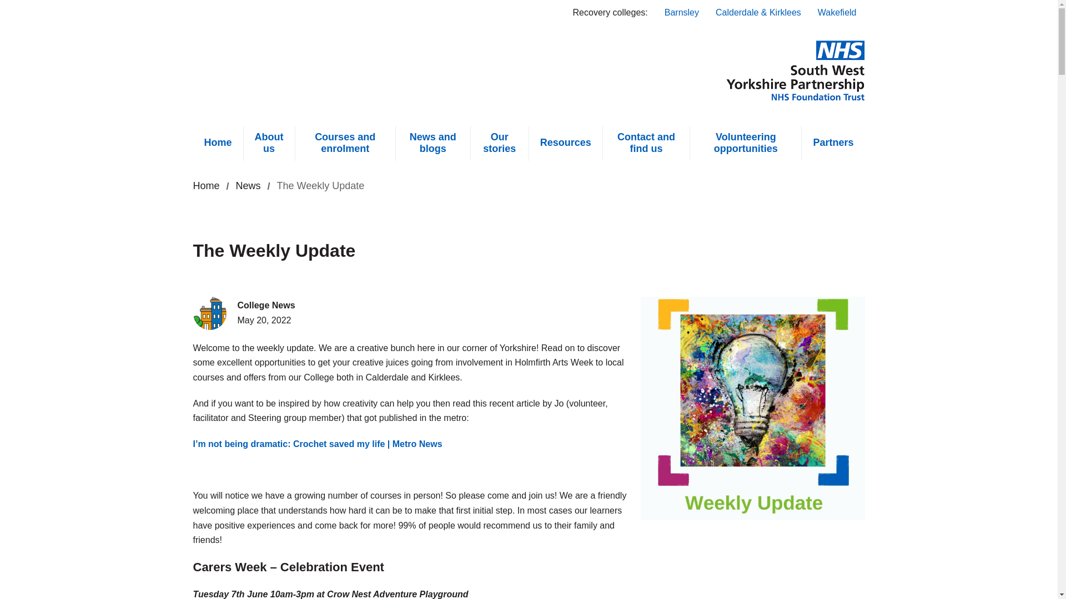  Describe the element at coordinates (682, 13) in the screenshot. I see `Barnsley` at that location.